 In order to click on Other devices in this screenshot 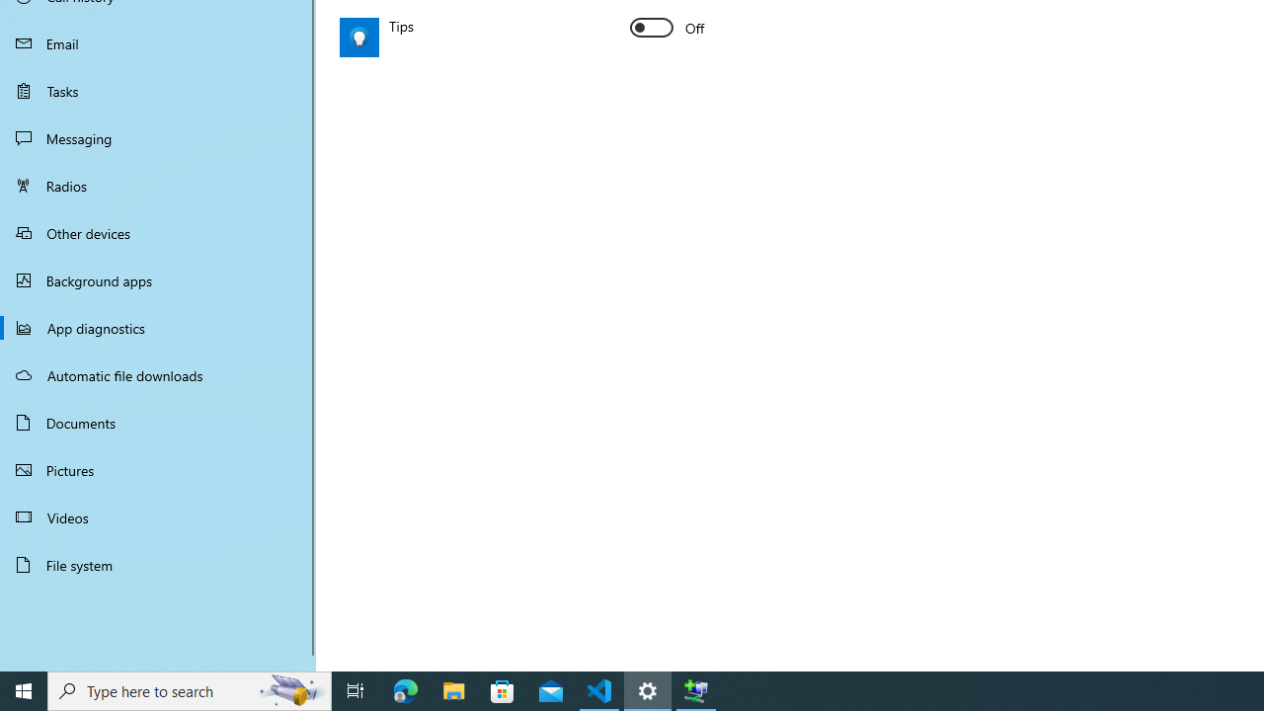, I will do `click(158, 232)`.